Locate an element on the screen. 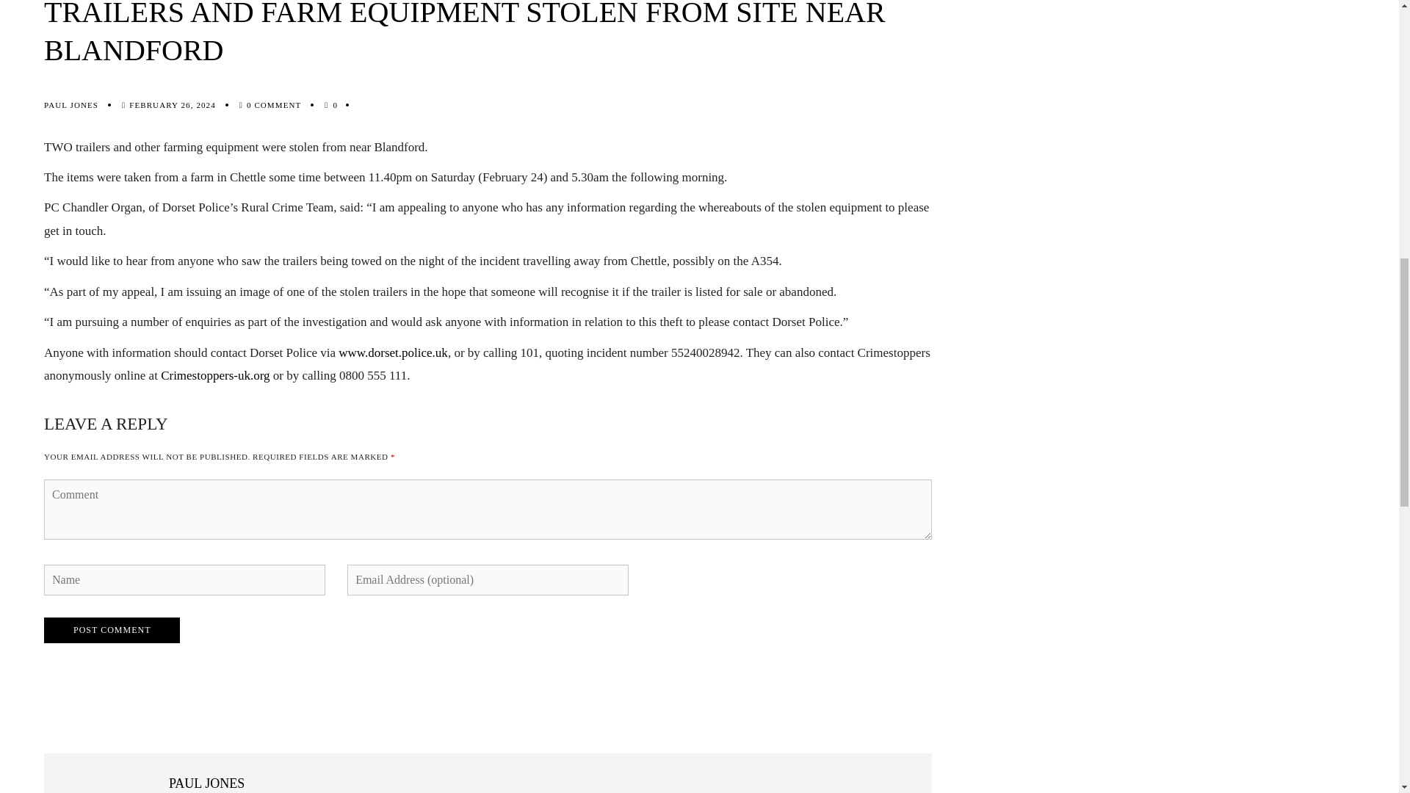  Post Comment is located at coordinates (112, 630).